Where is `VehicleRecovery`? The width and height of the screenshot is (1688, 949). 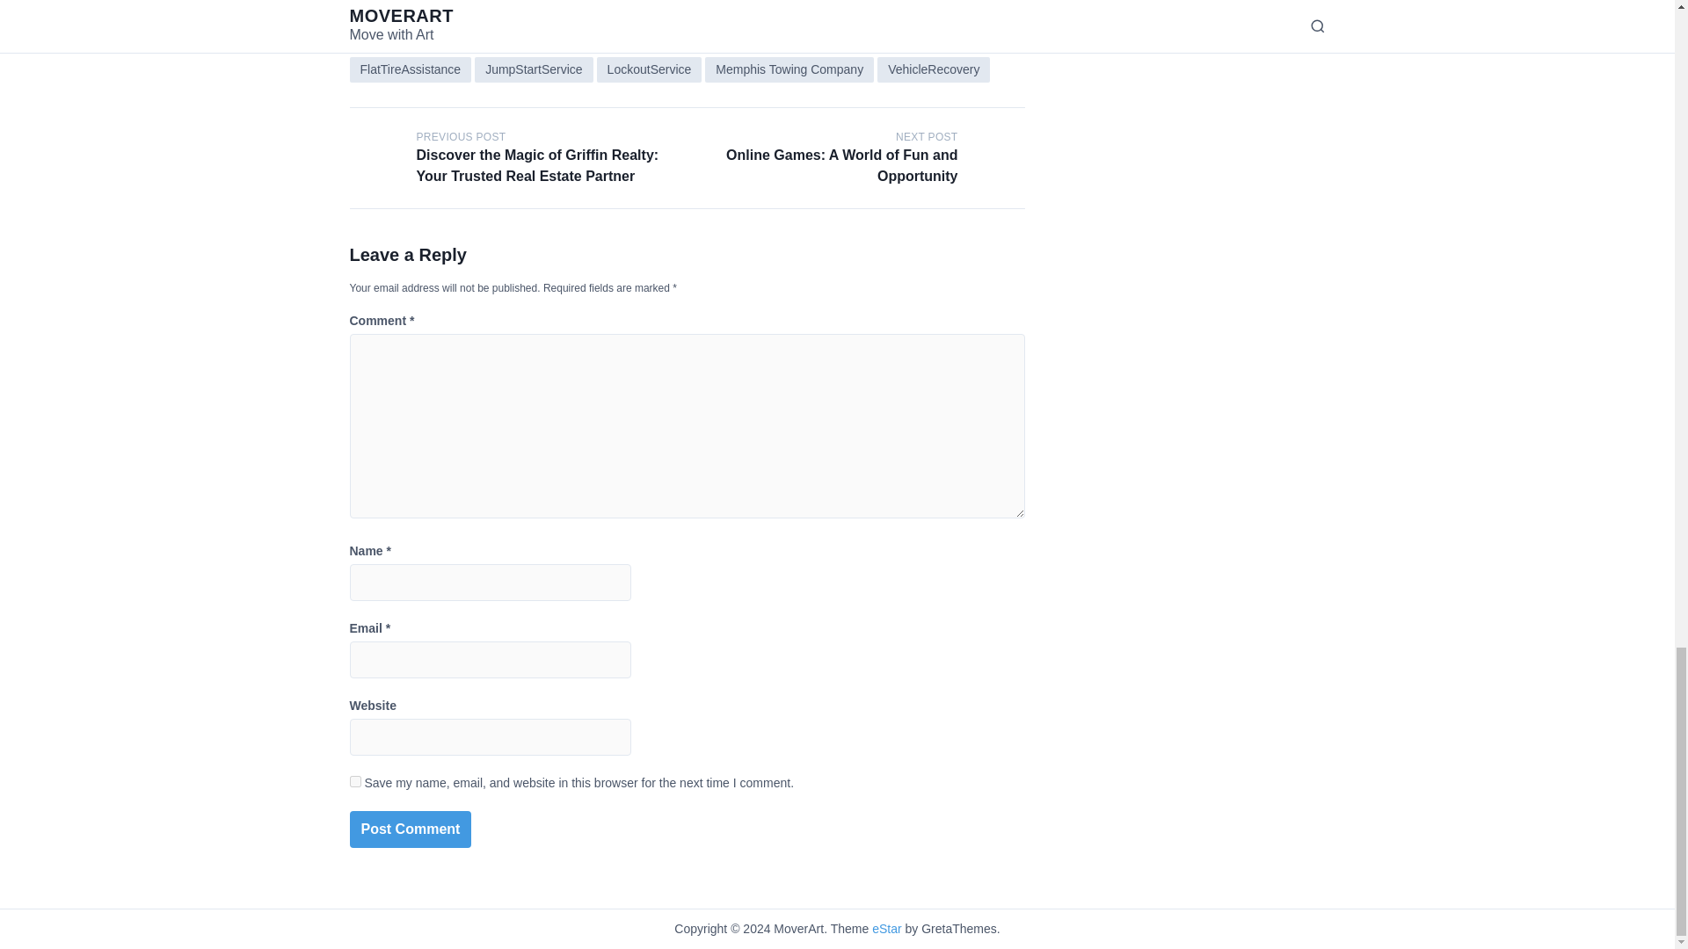
VehicleRecovery is located at coordinates (934, 69).